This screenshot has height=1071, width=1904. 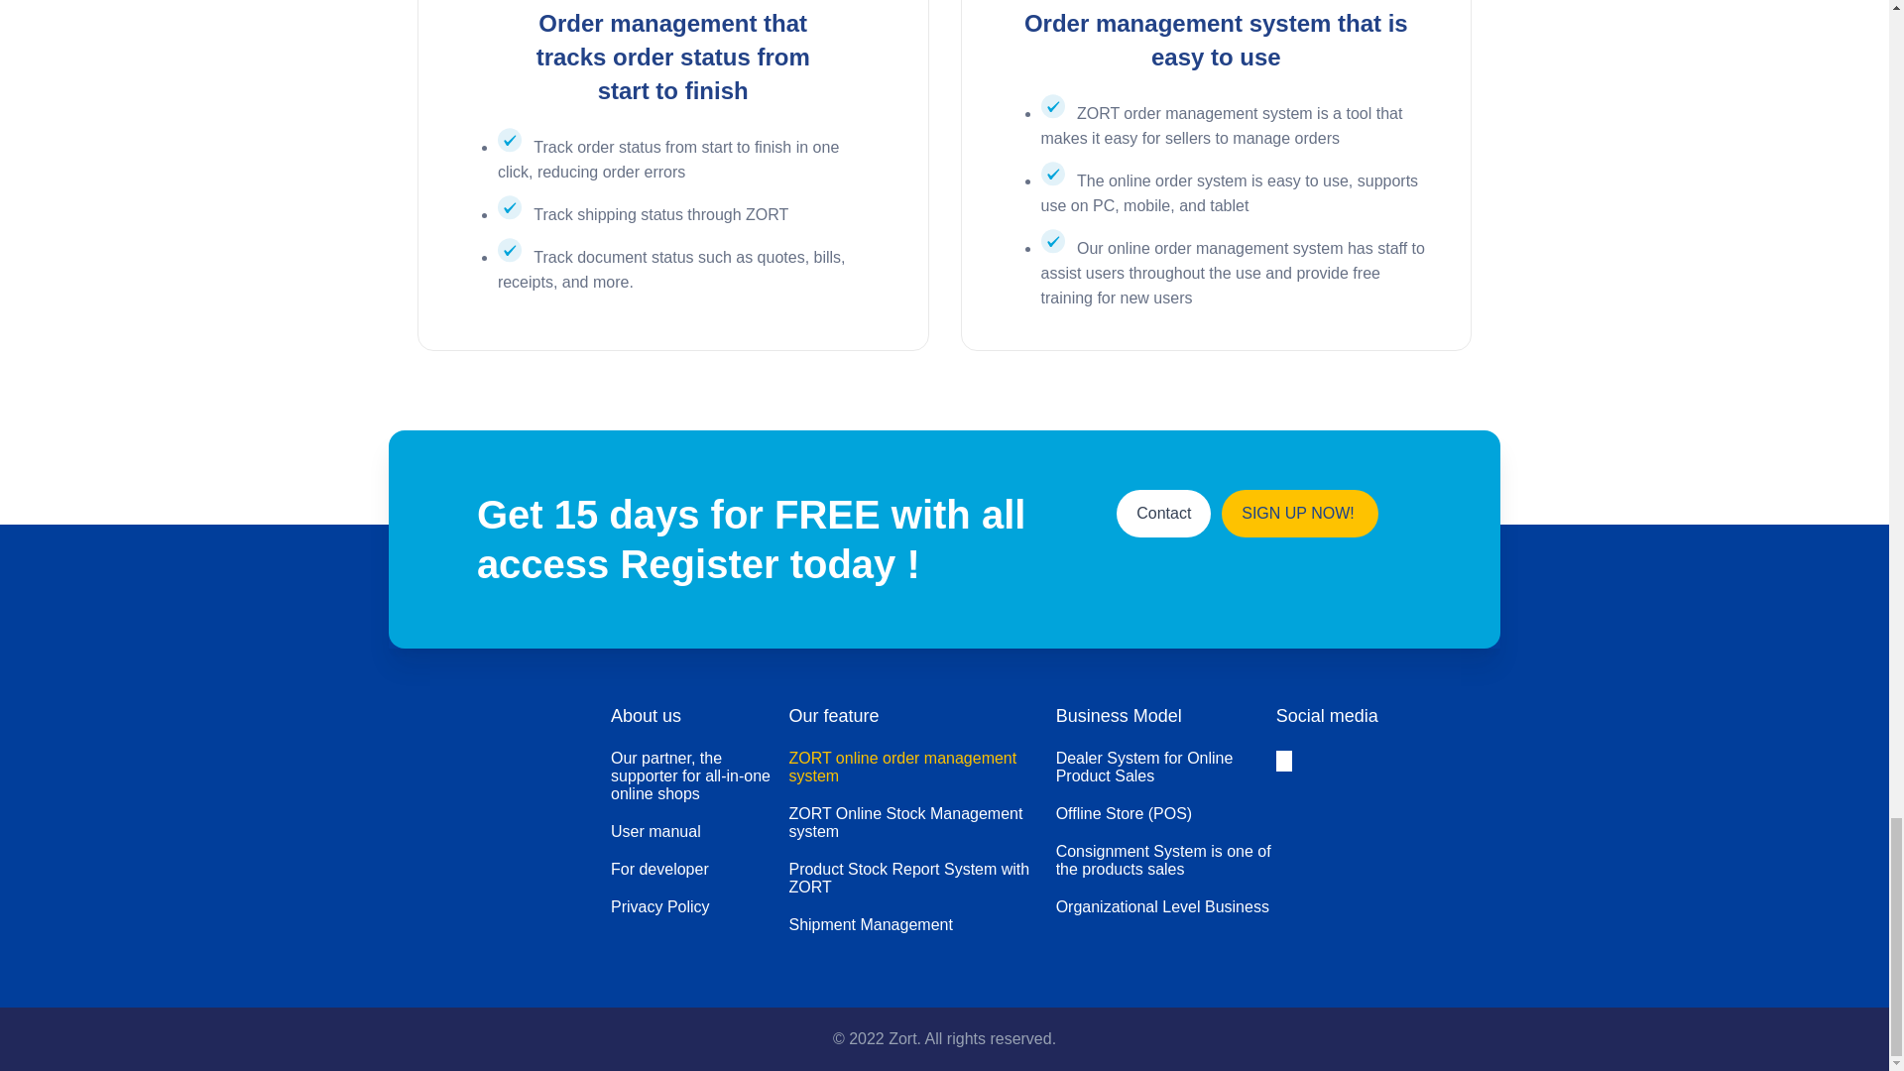 I want to click on Product Stock Report System with ZORT, so click(x=920, y=878).